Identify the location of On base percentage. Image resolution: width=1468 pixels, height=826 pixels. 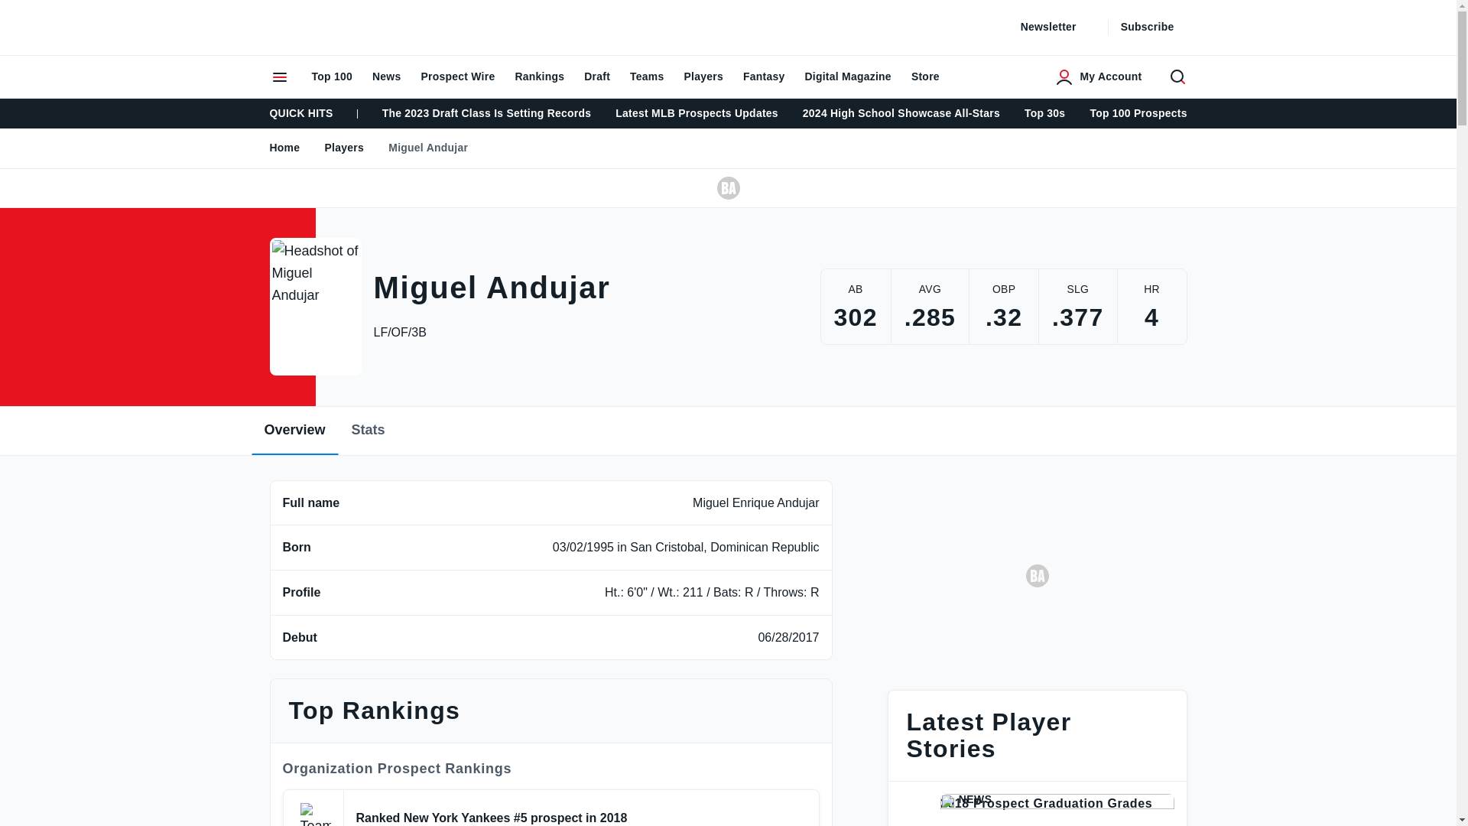
(1003, 291).